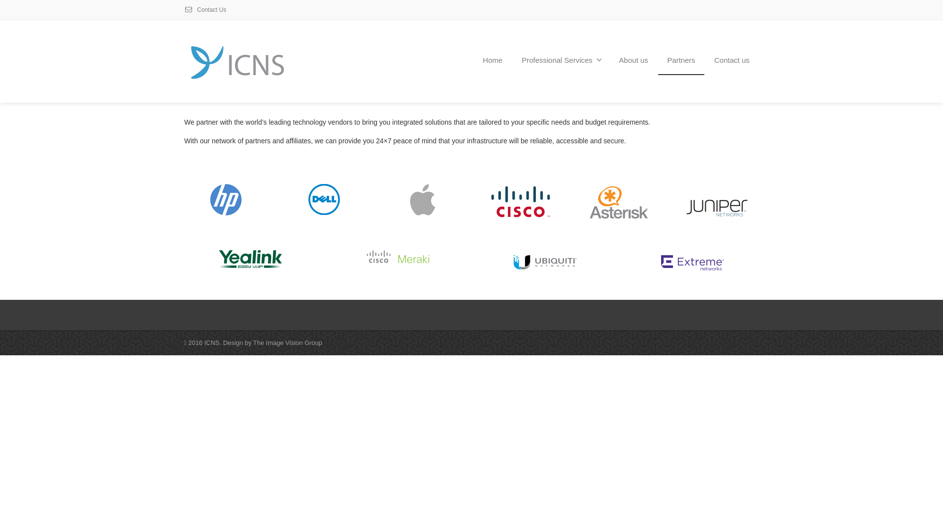  Describe the element at coordinates (493, 61) in the screenshot. I see `Home` at that location.